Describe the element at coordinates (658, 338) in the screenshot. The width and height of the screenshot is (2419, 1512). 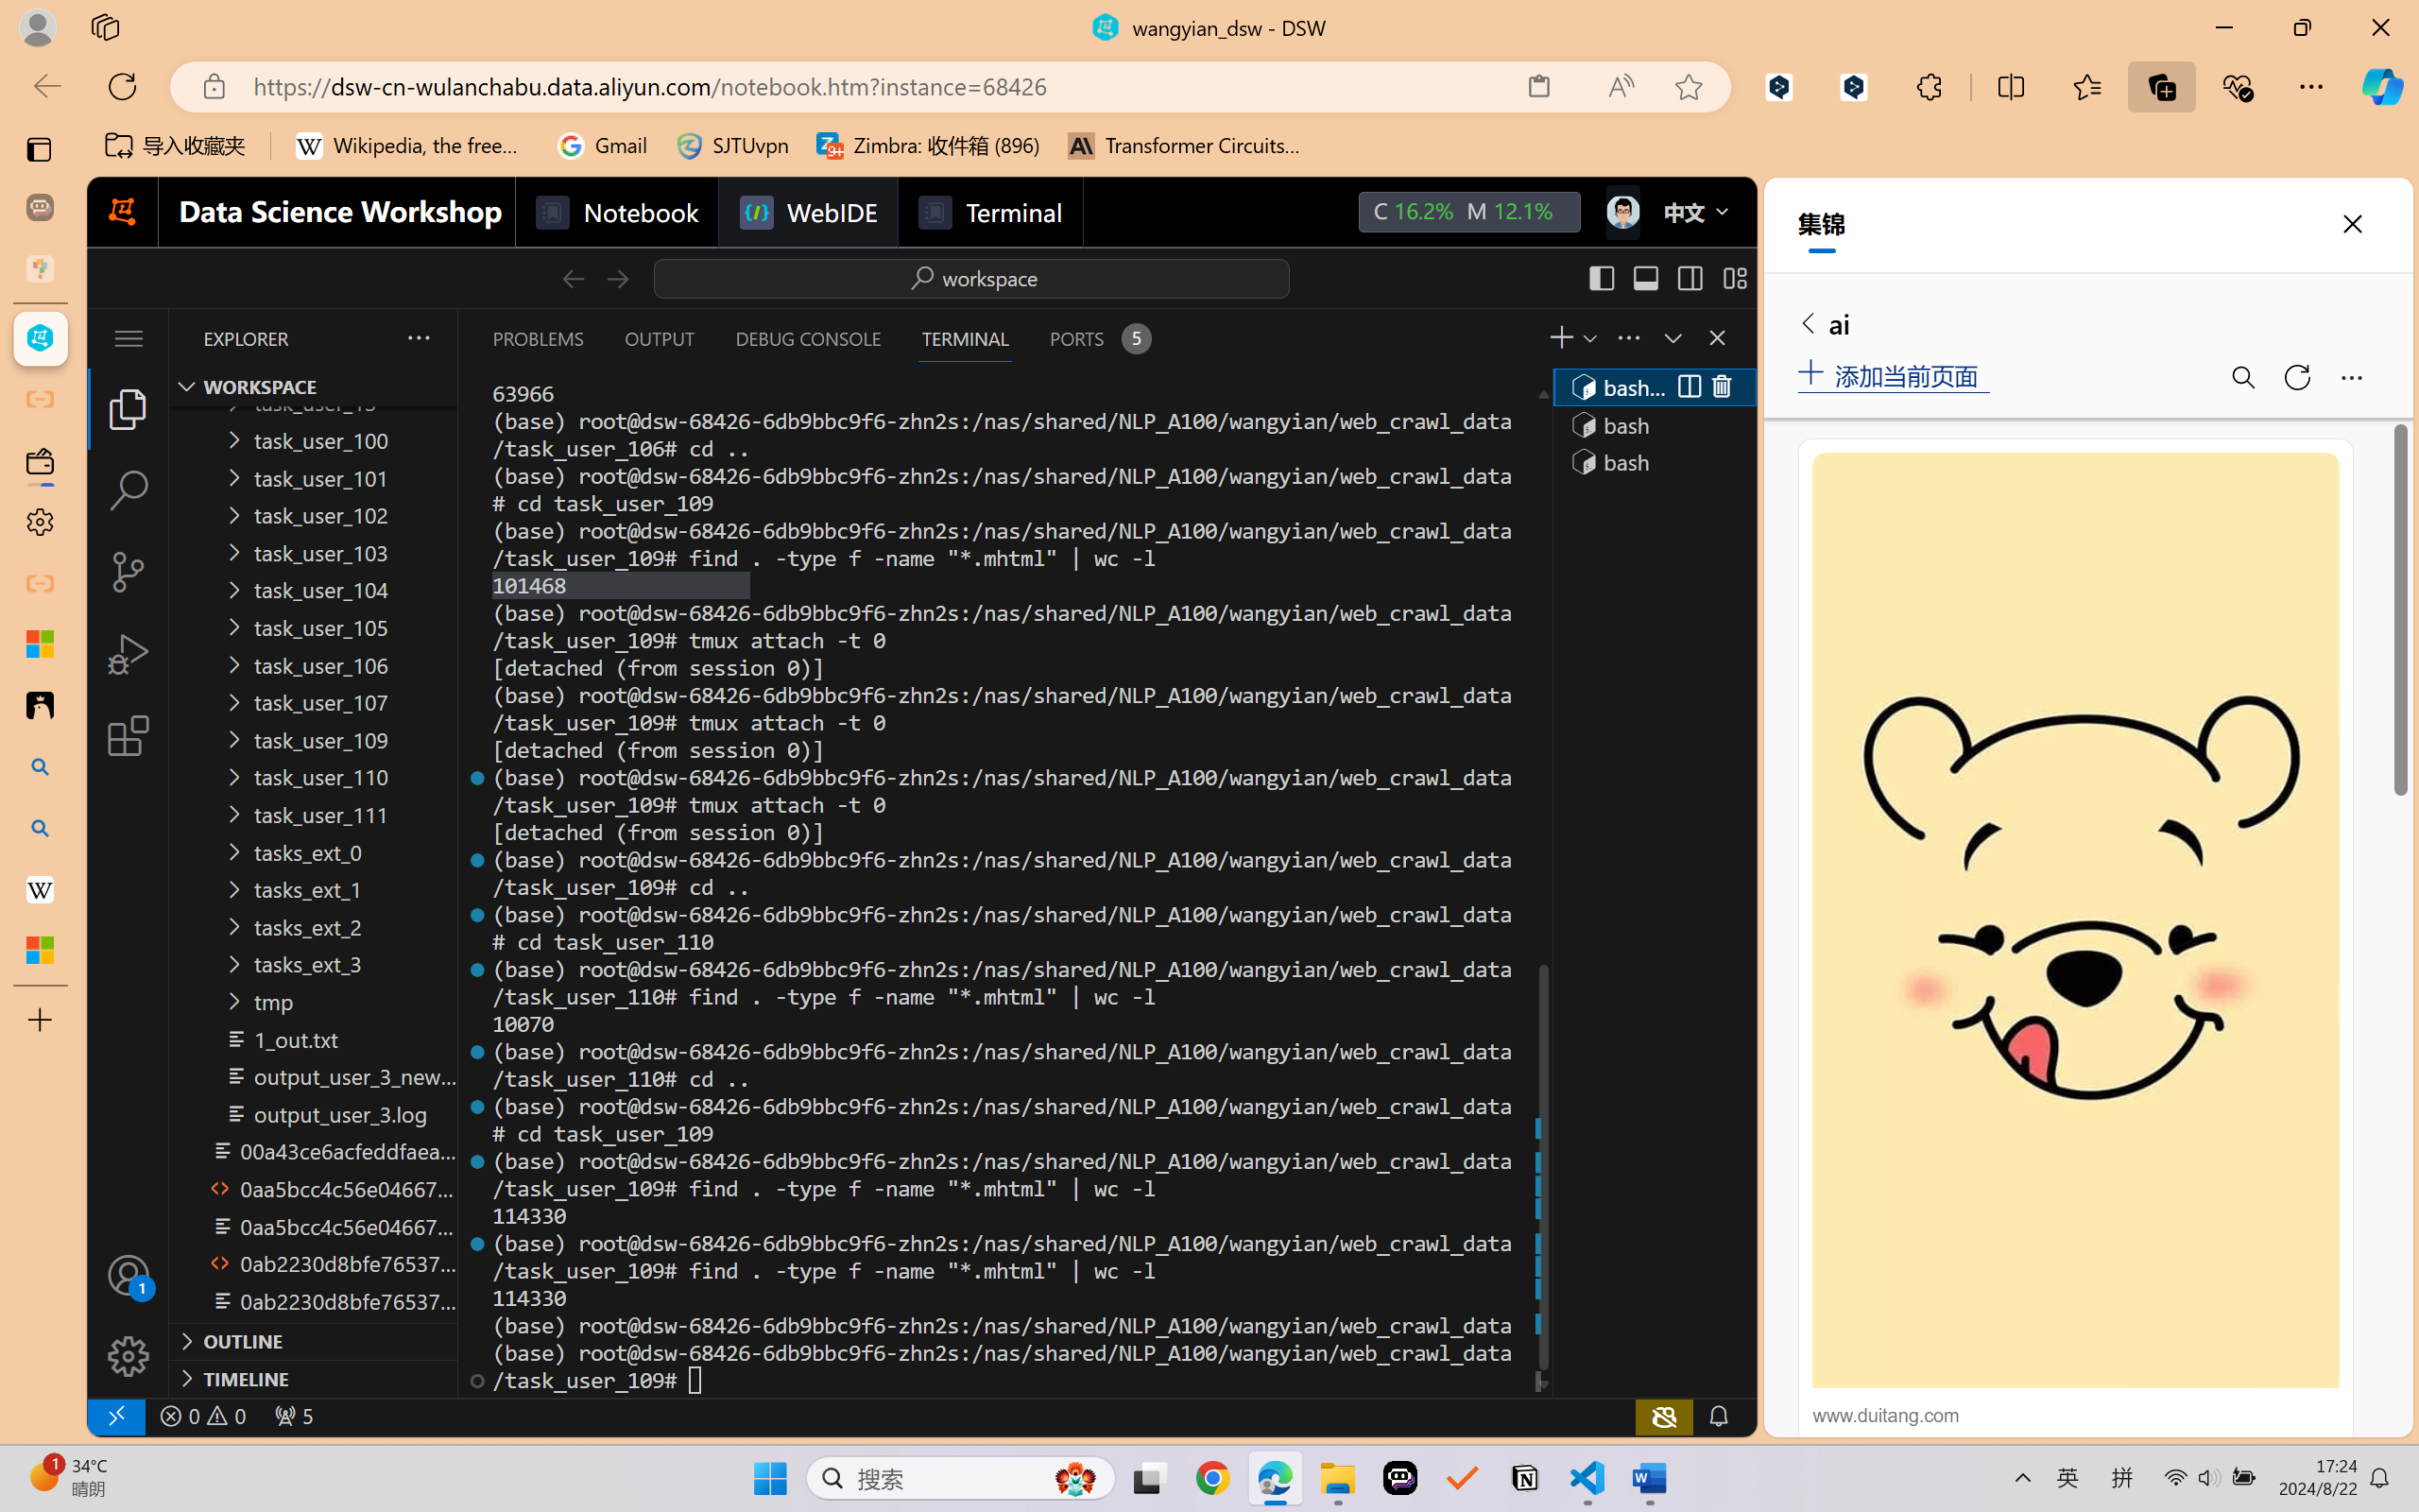
I see `Output (Ctrl+Shift+U)` at that location.